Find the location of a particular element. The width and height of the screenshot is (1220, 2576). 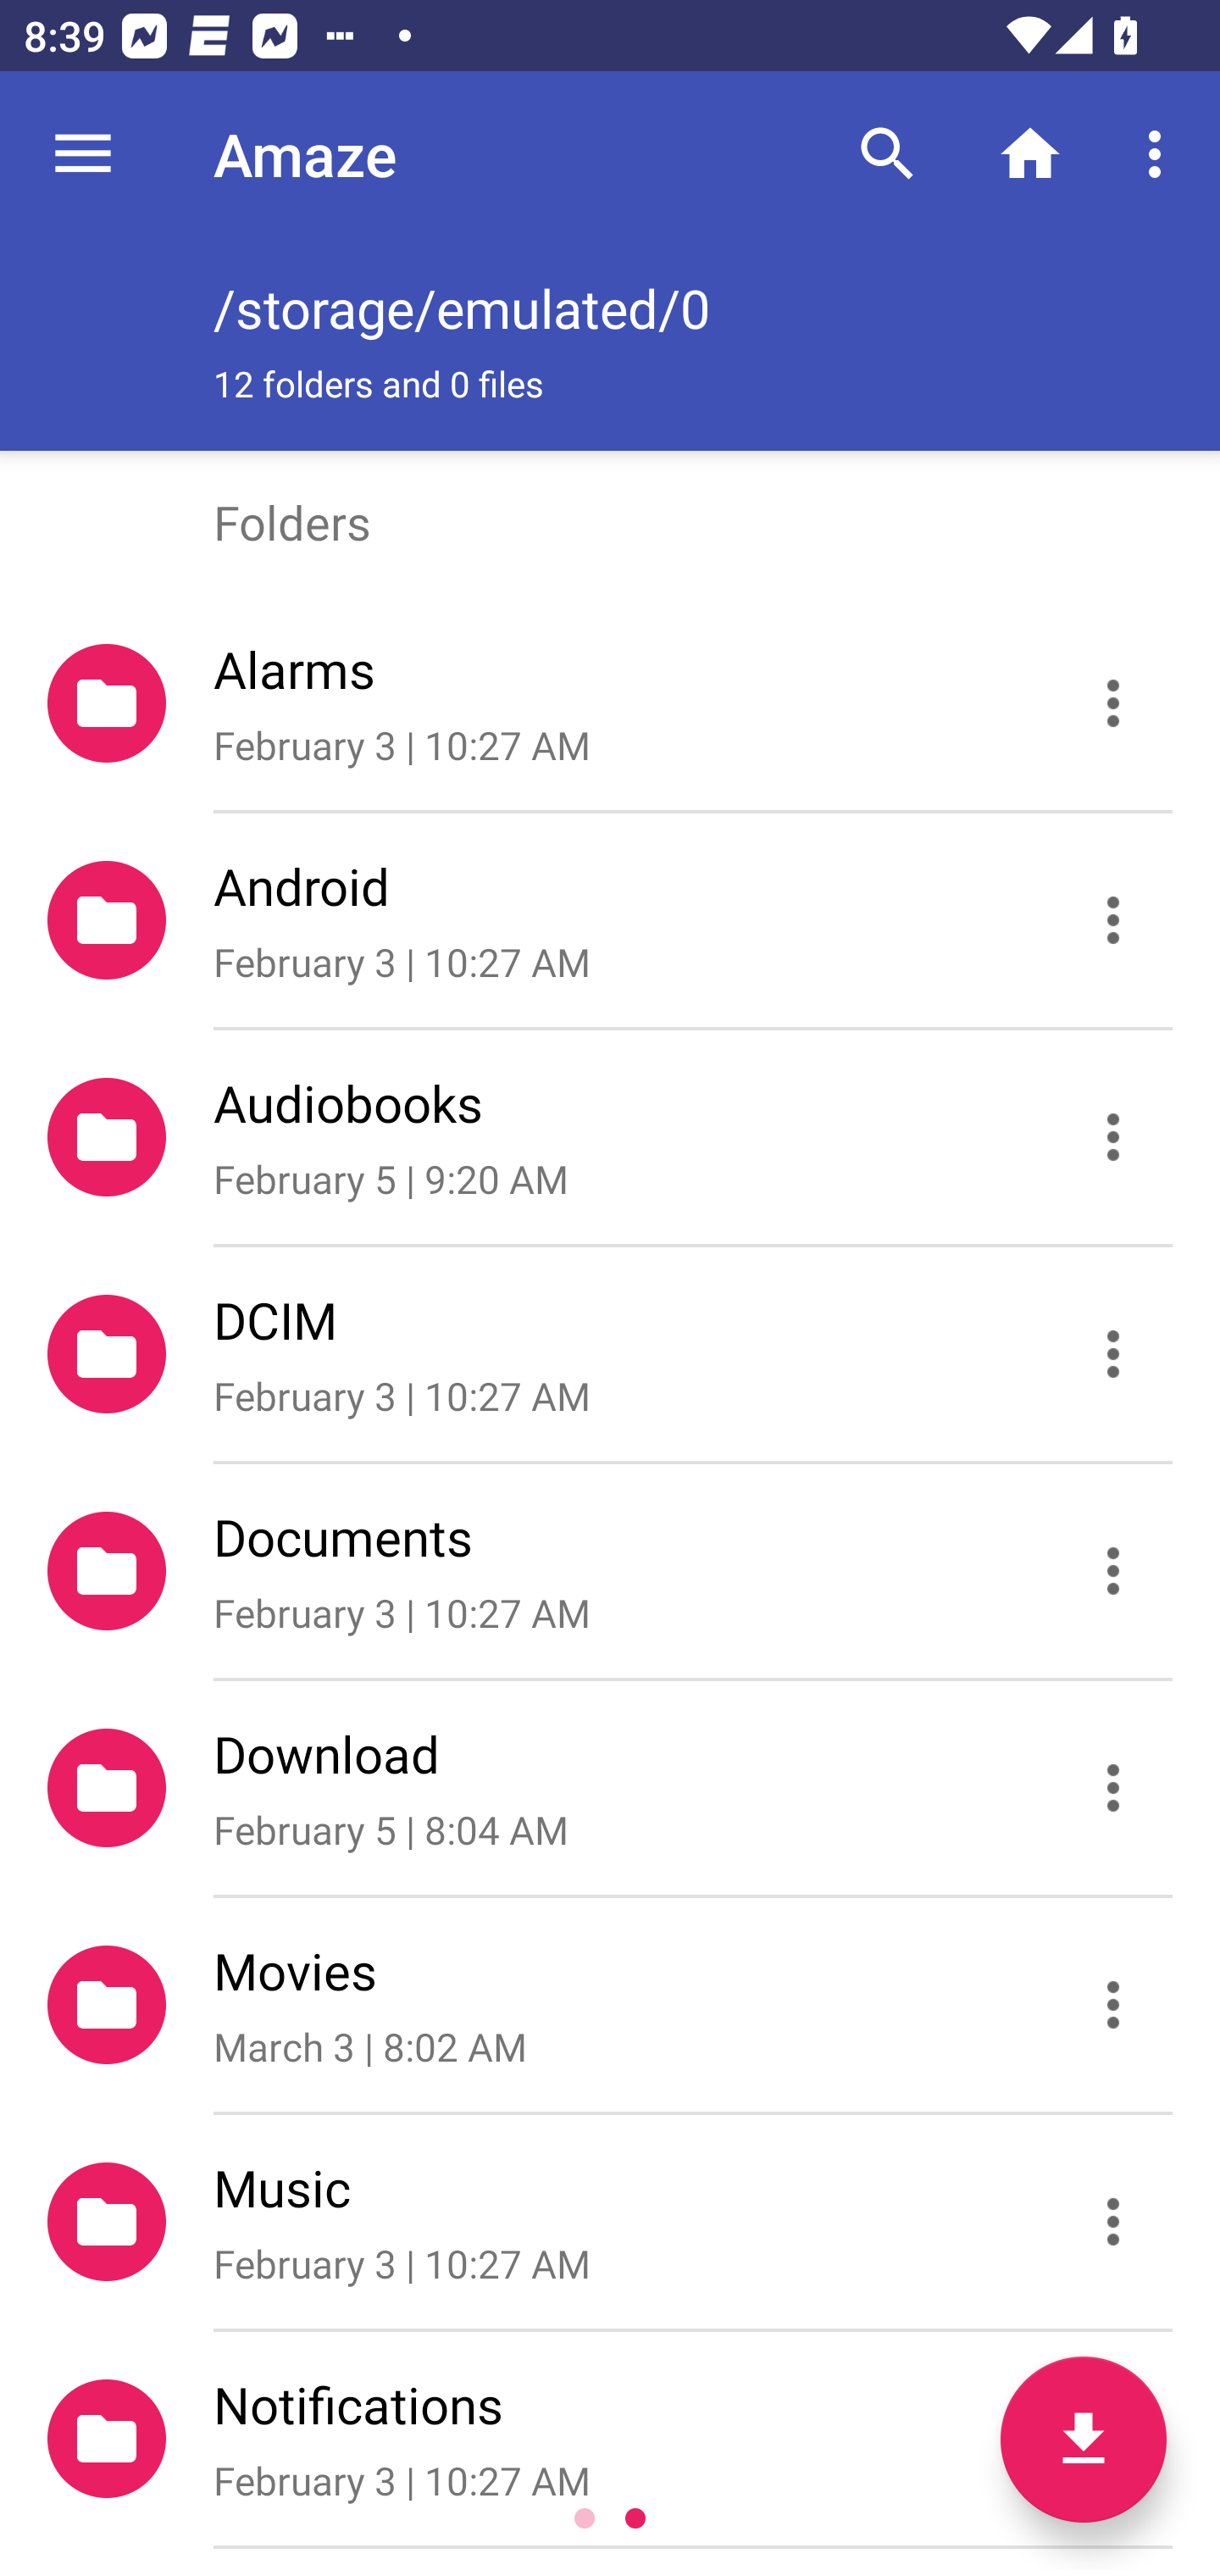

Music February 3 | 10:27 AM is located at coordinates (610, 2222).